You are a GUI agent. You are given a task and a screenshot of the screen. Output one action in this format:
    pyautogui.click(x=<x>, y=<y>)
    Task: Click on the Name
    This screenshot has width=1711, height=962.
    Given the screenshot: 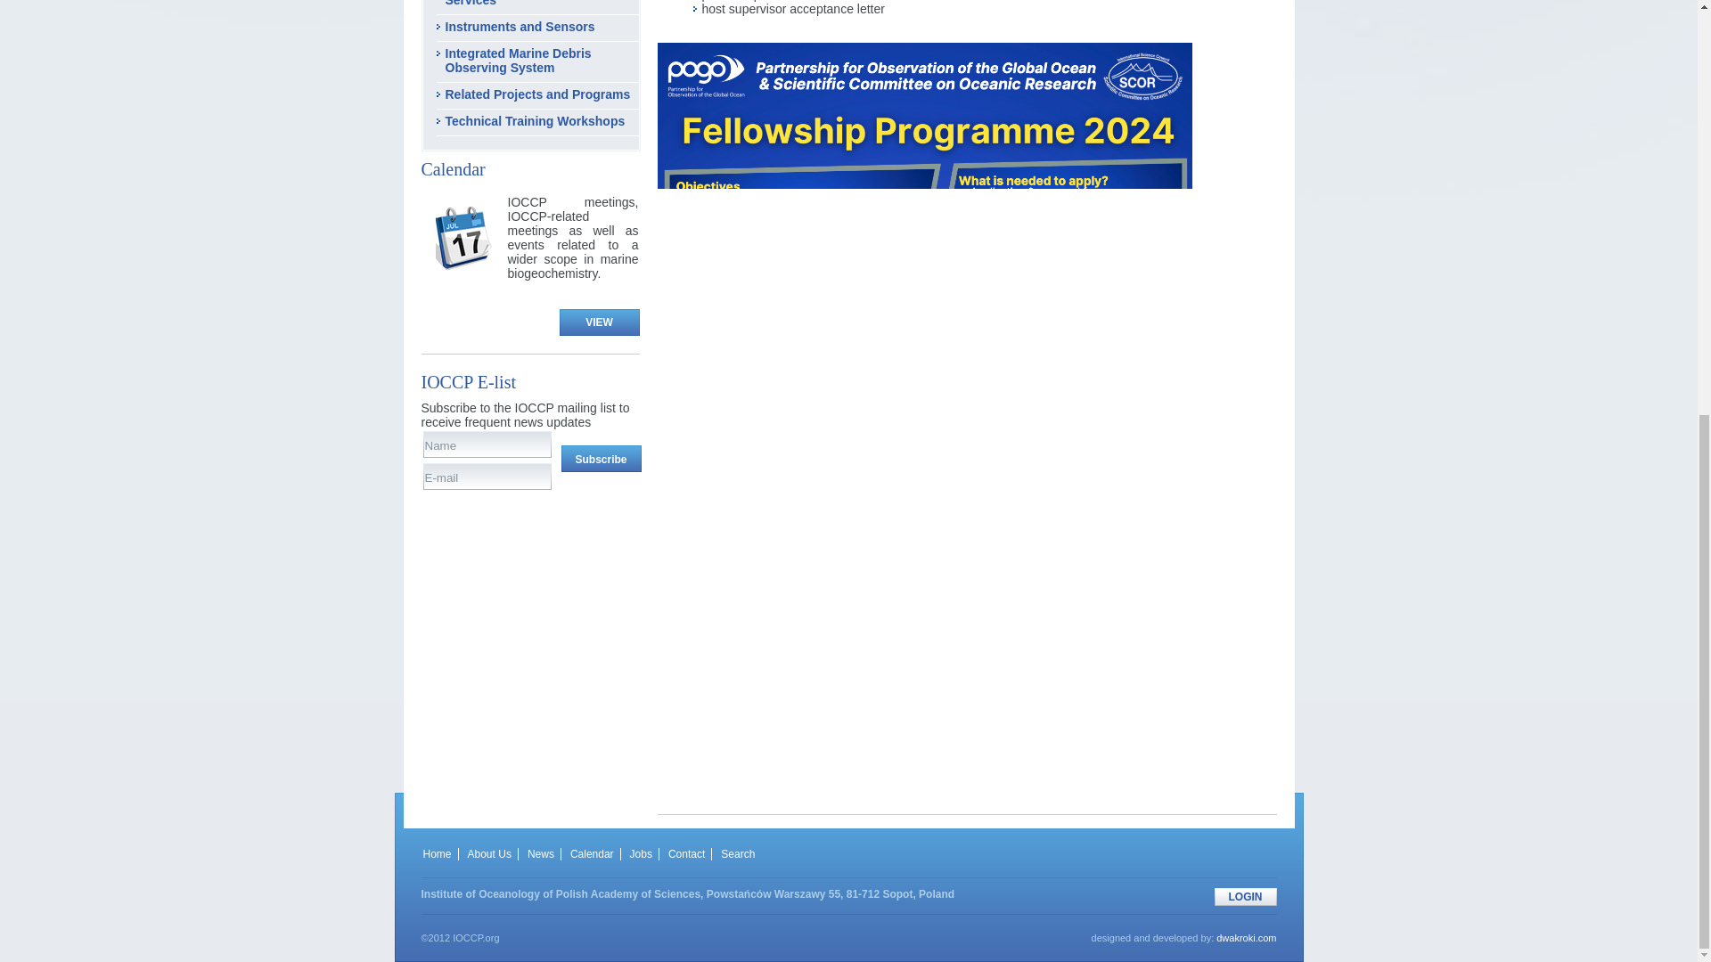 What is the action you would take?
    pyautogui.click(x=488, y=445)
    